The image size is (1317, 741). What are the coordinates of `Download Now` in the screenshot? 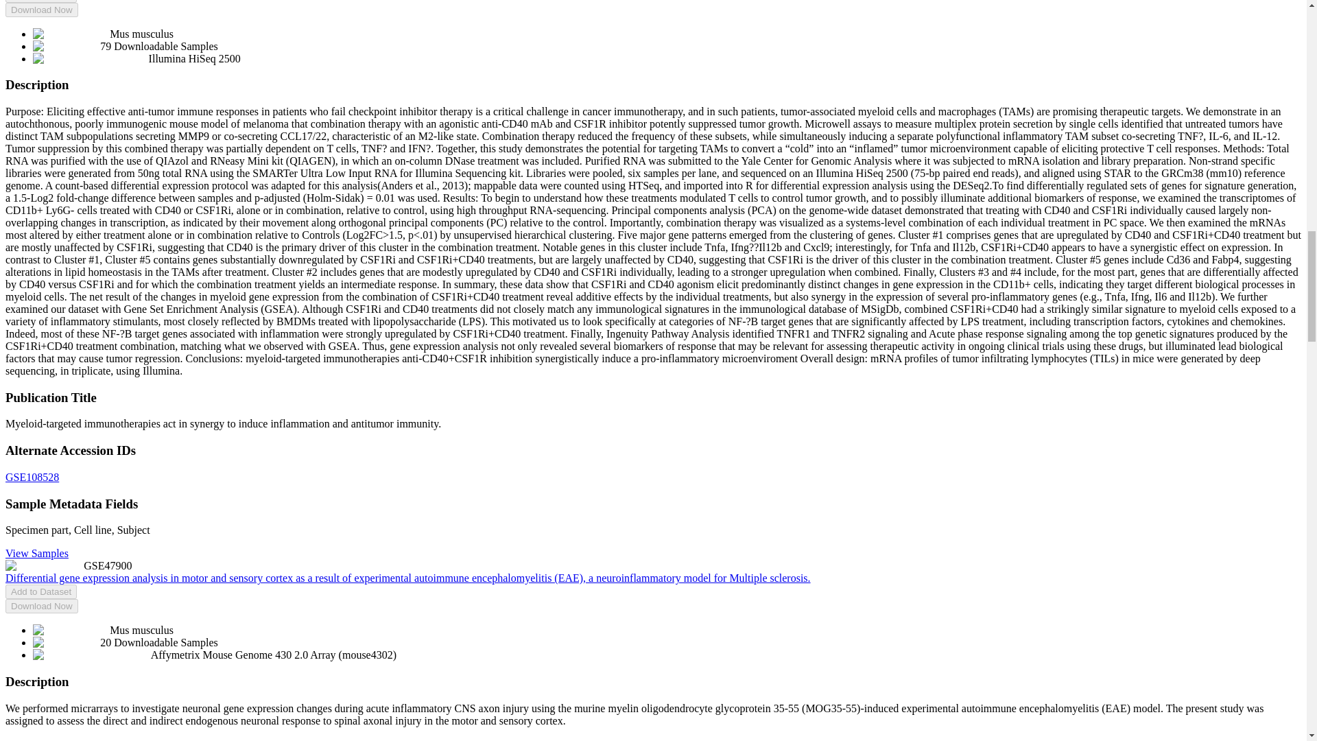 It's located at (41, 606).